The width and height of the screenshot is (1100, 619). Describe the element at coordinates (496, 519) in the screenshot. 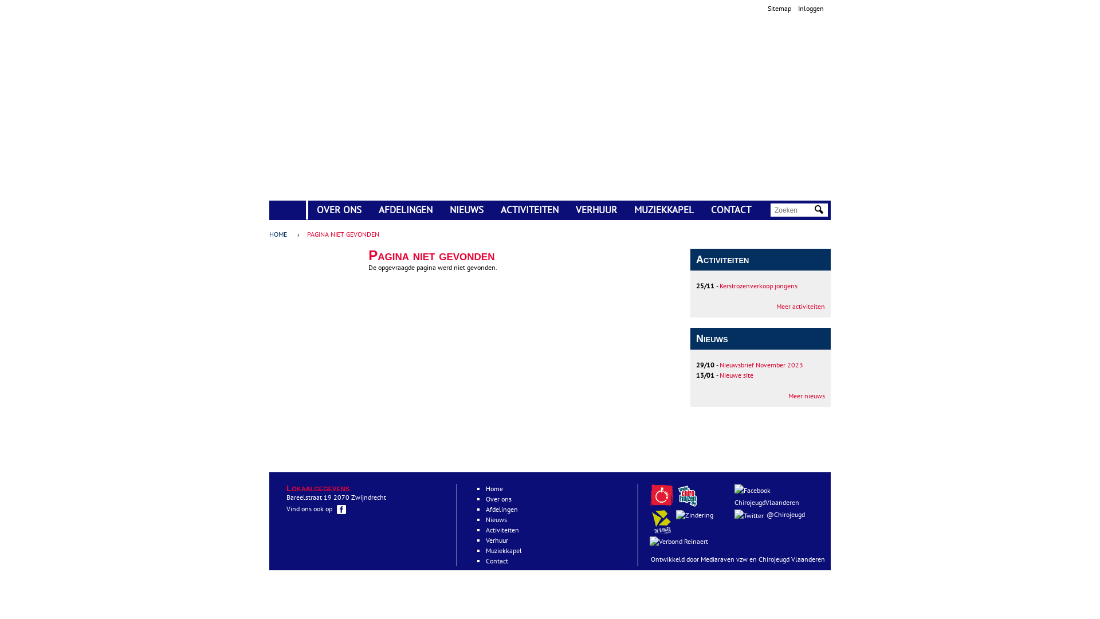

I see `Nieuws` at that location.